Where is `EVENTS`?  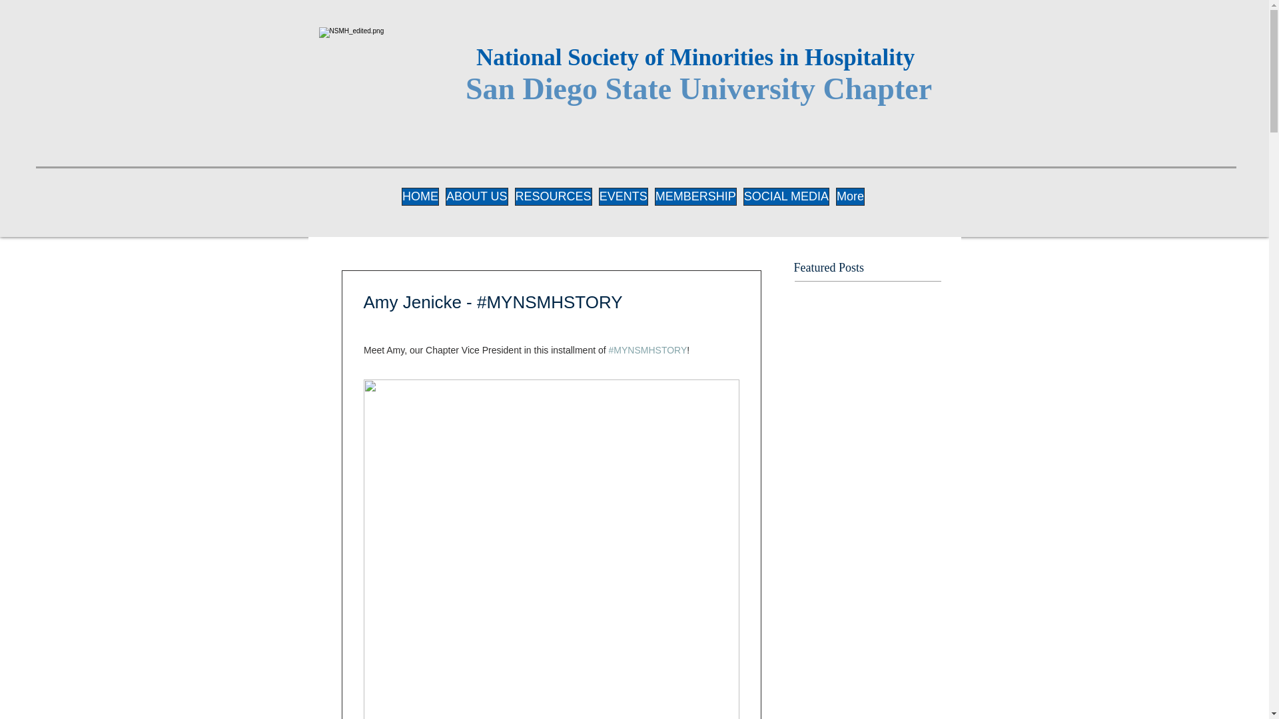
EVENTS is located at coordinates (624, 199).